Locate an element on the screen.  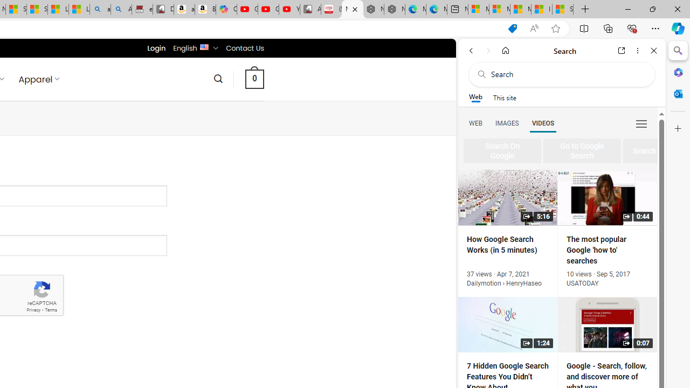
VIDEOS   is located at coordinates (543, 123).